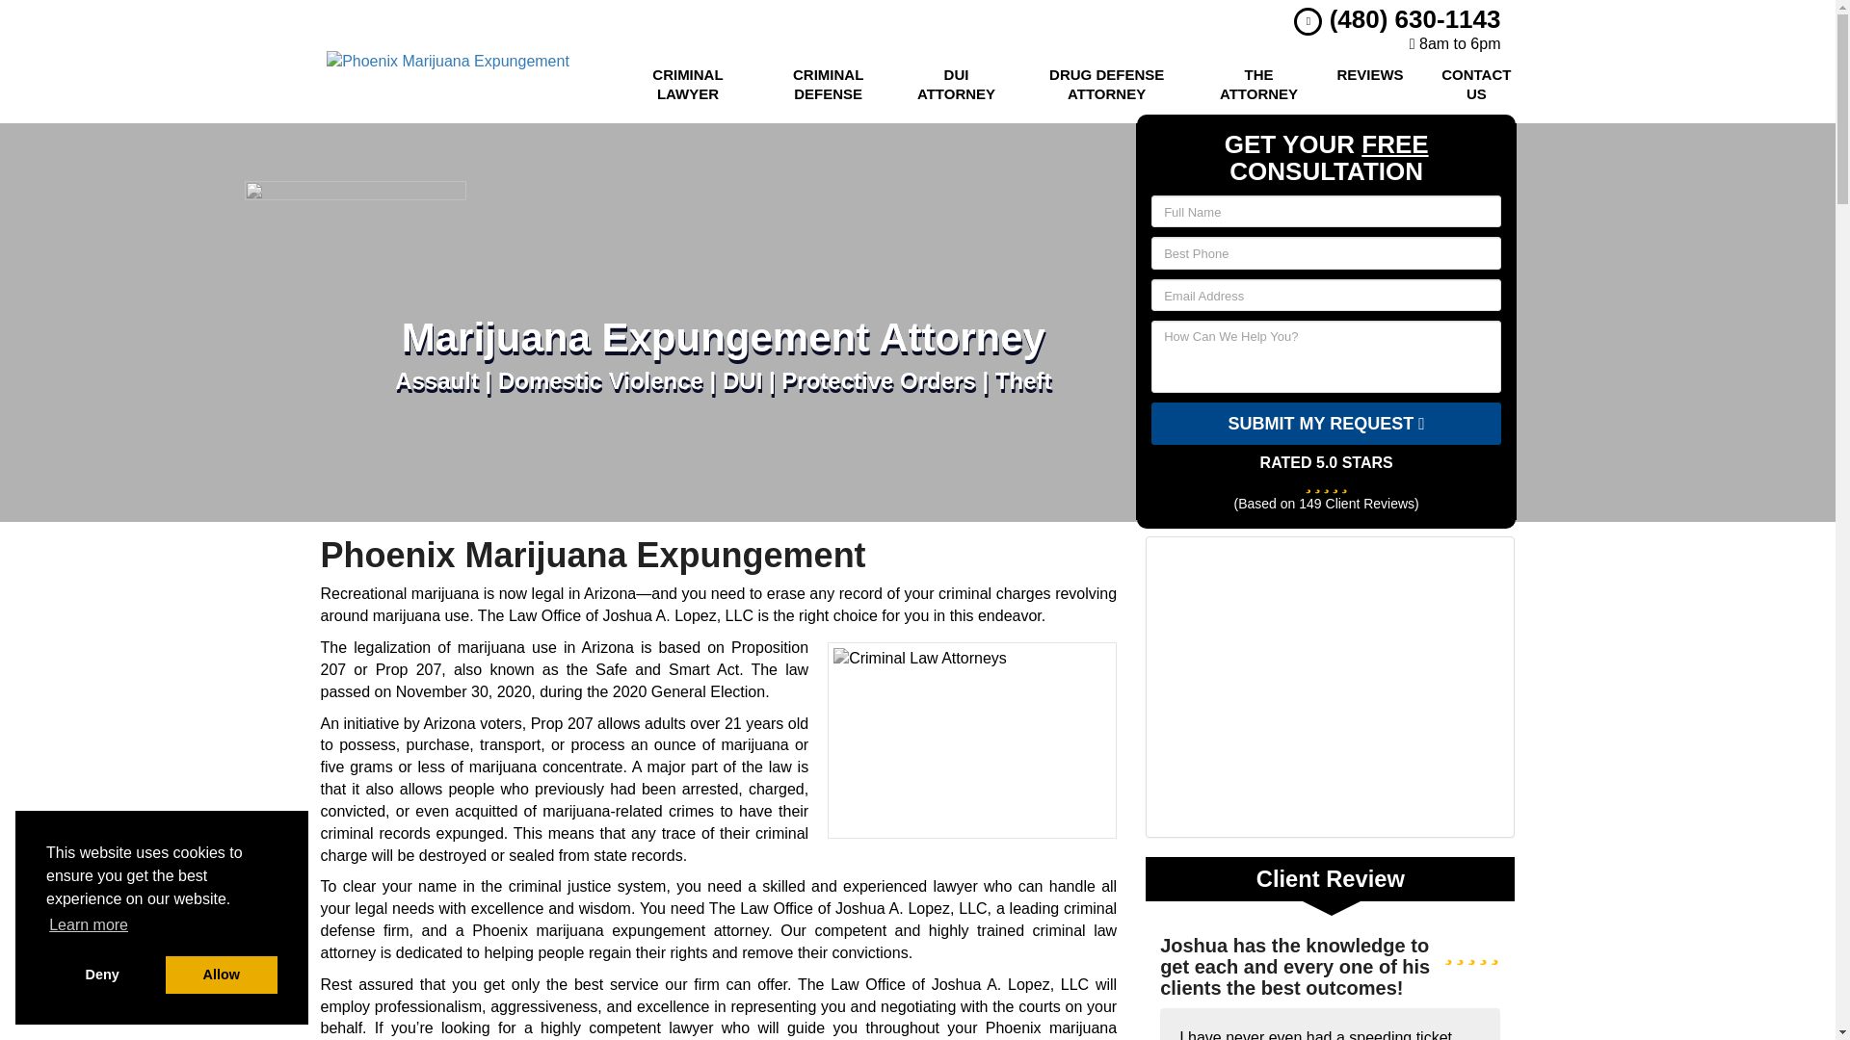 The width and height of the screenshot is (1850, 1040). I want to click on Reviews, so click(1370, 85).